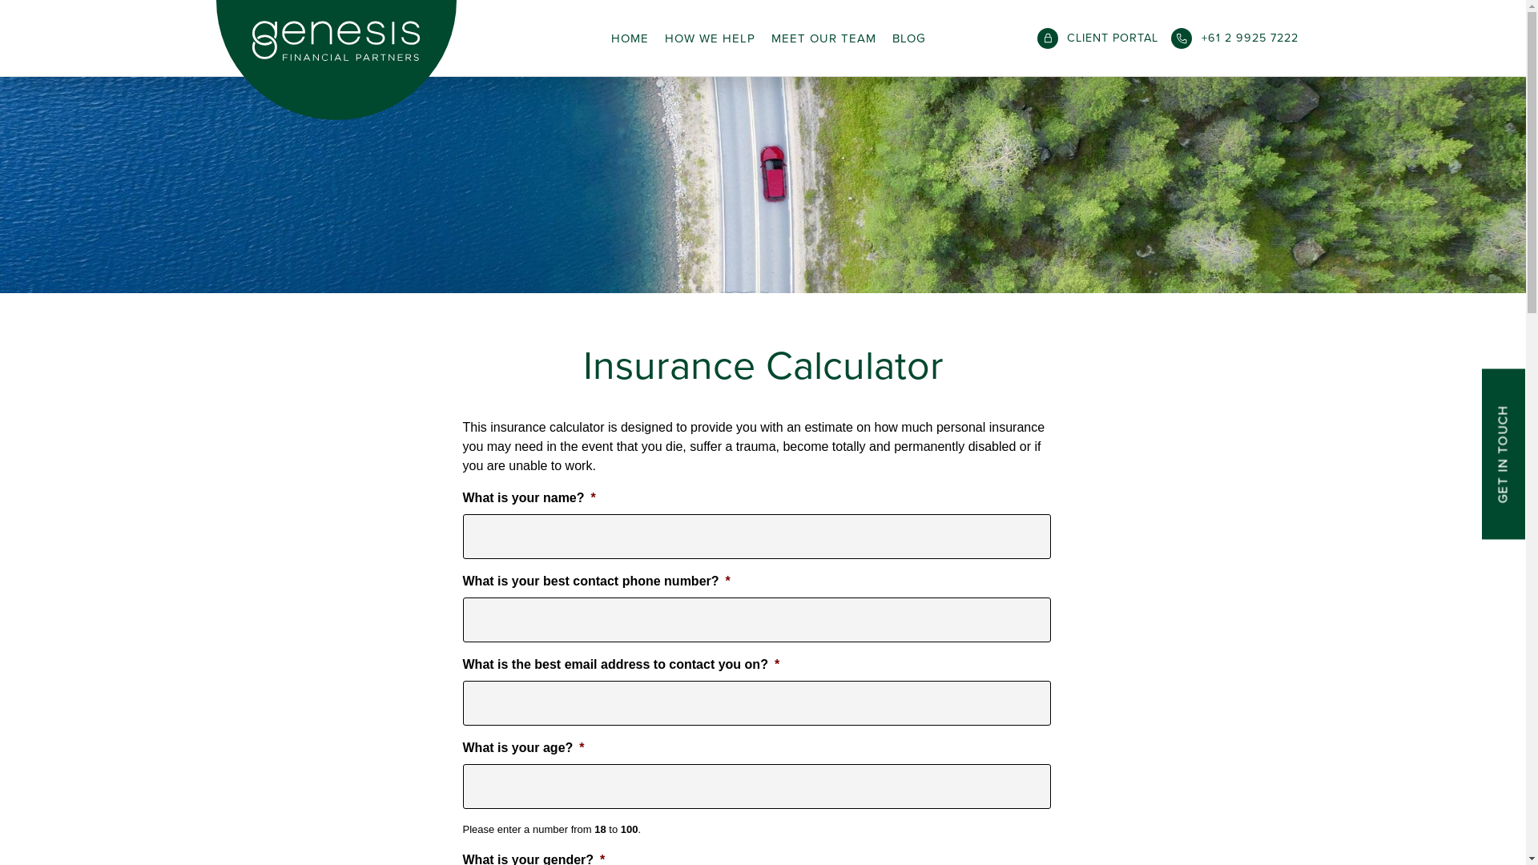 This screenshot has height=865, width=1538. I want to click on HOW WE HELP, so click(710, 38).